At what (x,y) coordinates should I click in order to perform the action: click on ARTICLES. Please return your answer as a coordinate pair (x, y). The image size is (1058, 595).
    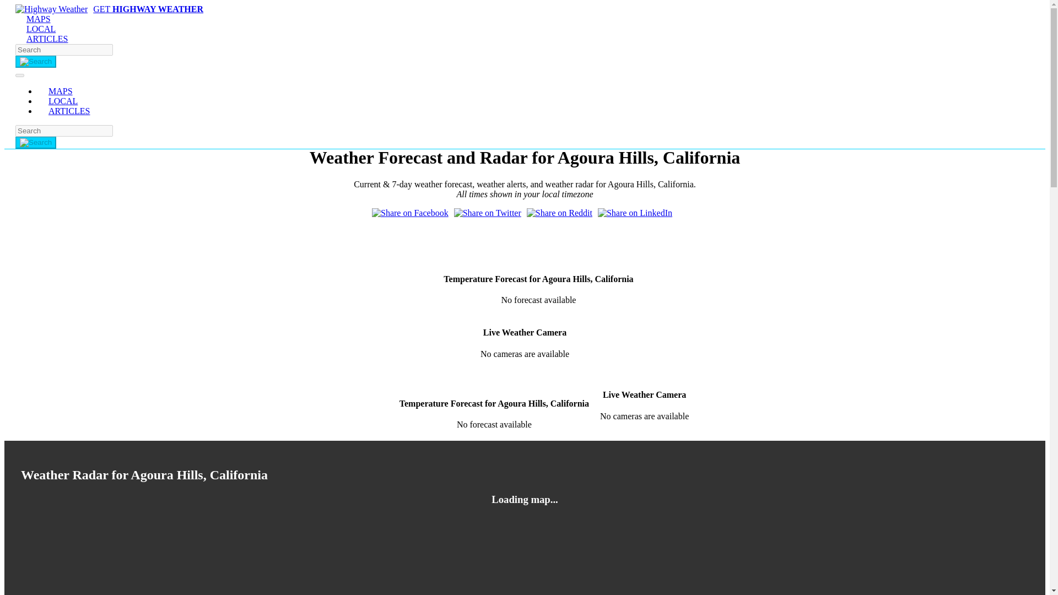
    Looking at the image, I should click on (74, 111).